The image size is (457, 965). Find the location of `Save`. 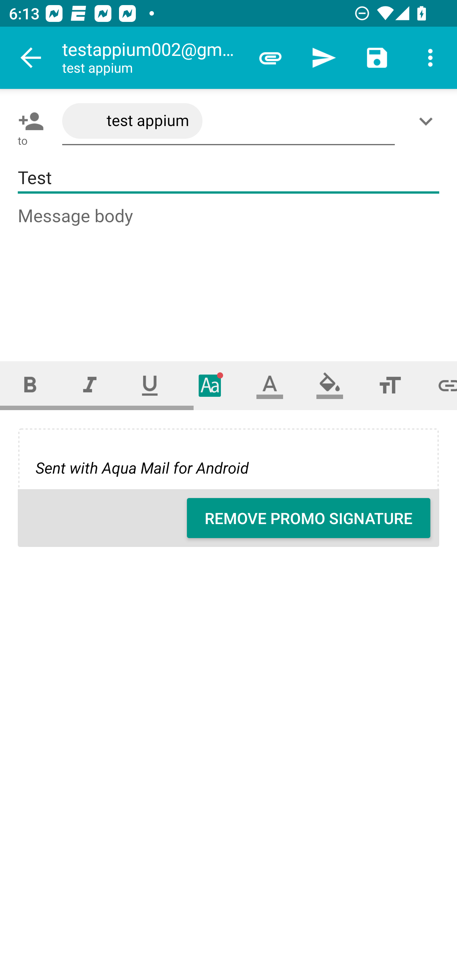

Save is located at coordinates (377, 58).